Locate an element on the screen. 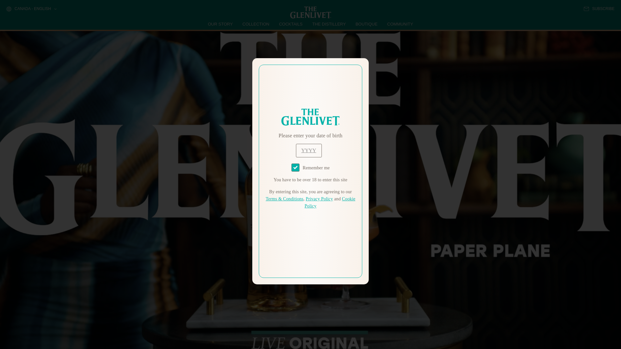  THE DISTILLERY is located at coordinates (329, 24).